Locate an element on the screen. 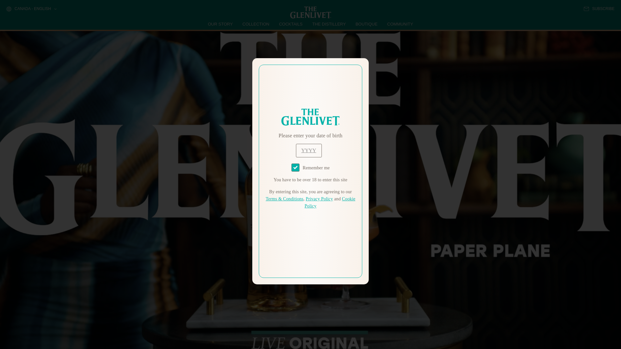  THE DISTILLERY is located at coordinates (329, 24).